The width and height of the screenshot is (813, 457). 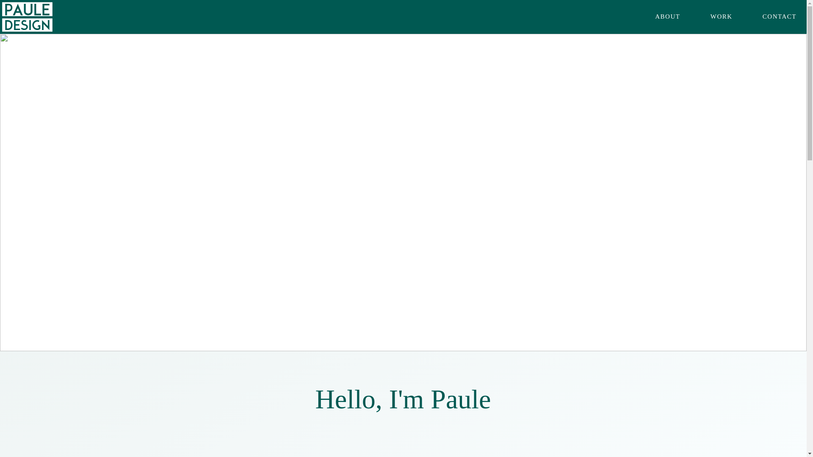 I want to click on CONTACT, so click(x=770, y=17).